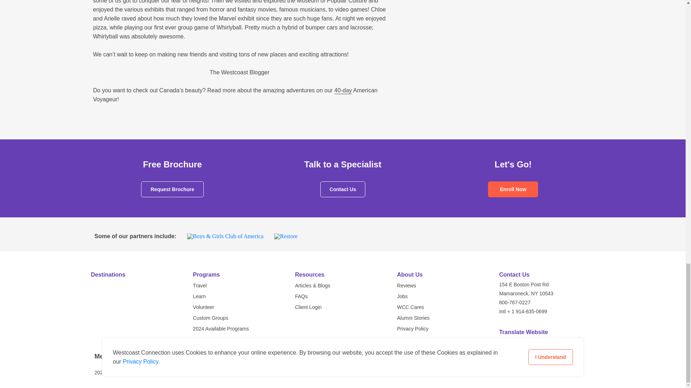 The image size is (691, 388). What do you see at coordinates (199, 296) in the screenshot?
I see `Learn` at bounding box center [199, 296].